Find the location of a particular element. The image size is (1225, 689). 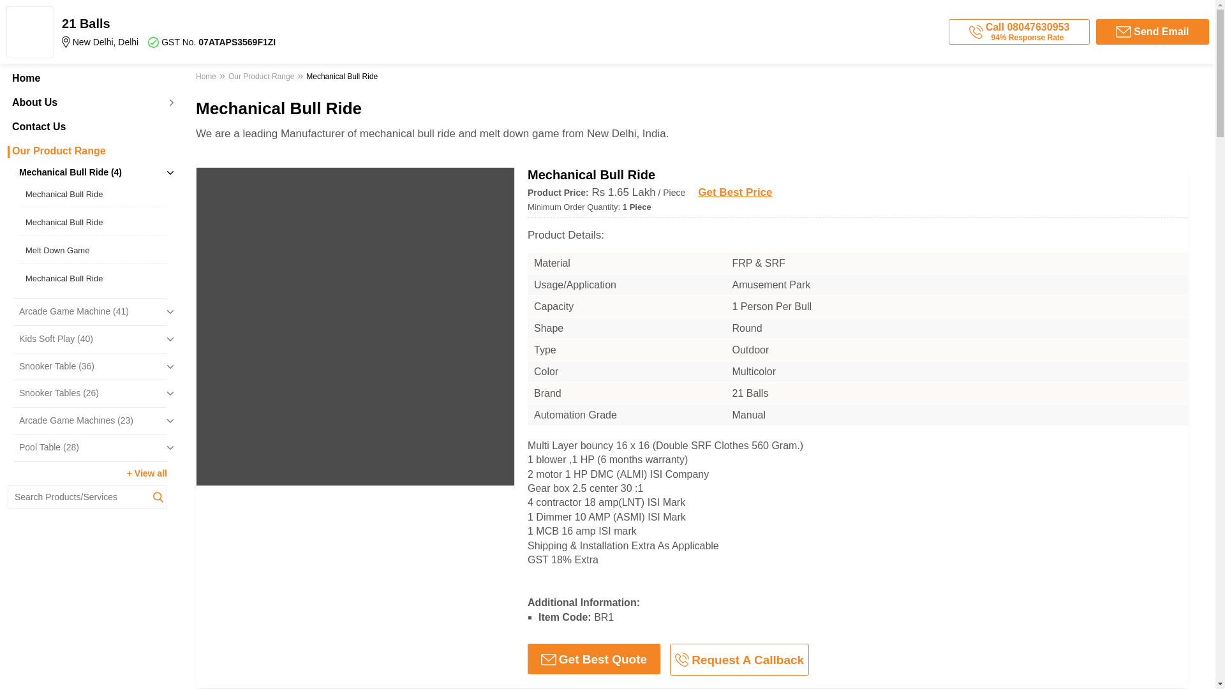

Arcade Game Machines (23) is located at coordinates (93, 421).